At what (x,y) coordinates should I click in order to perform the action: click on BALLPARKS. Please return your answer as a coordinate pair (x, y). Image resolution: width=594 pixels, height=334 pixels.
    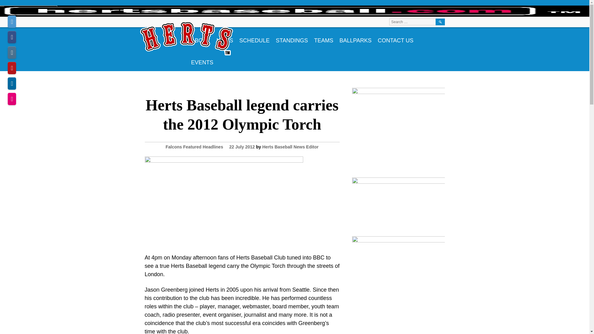
    Looking at the image, I should click on (355, 38).